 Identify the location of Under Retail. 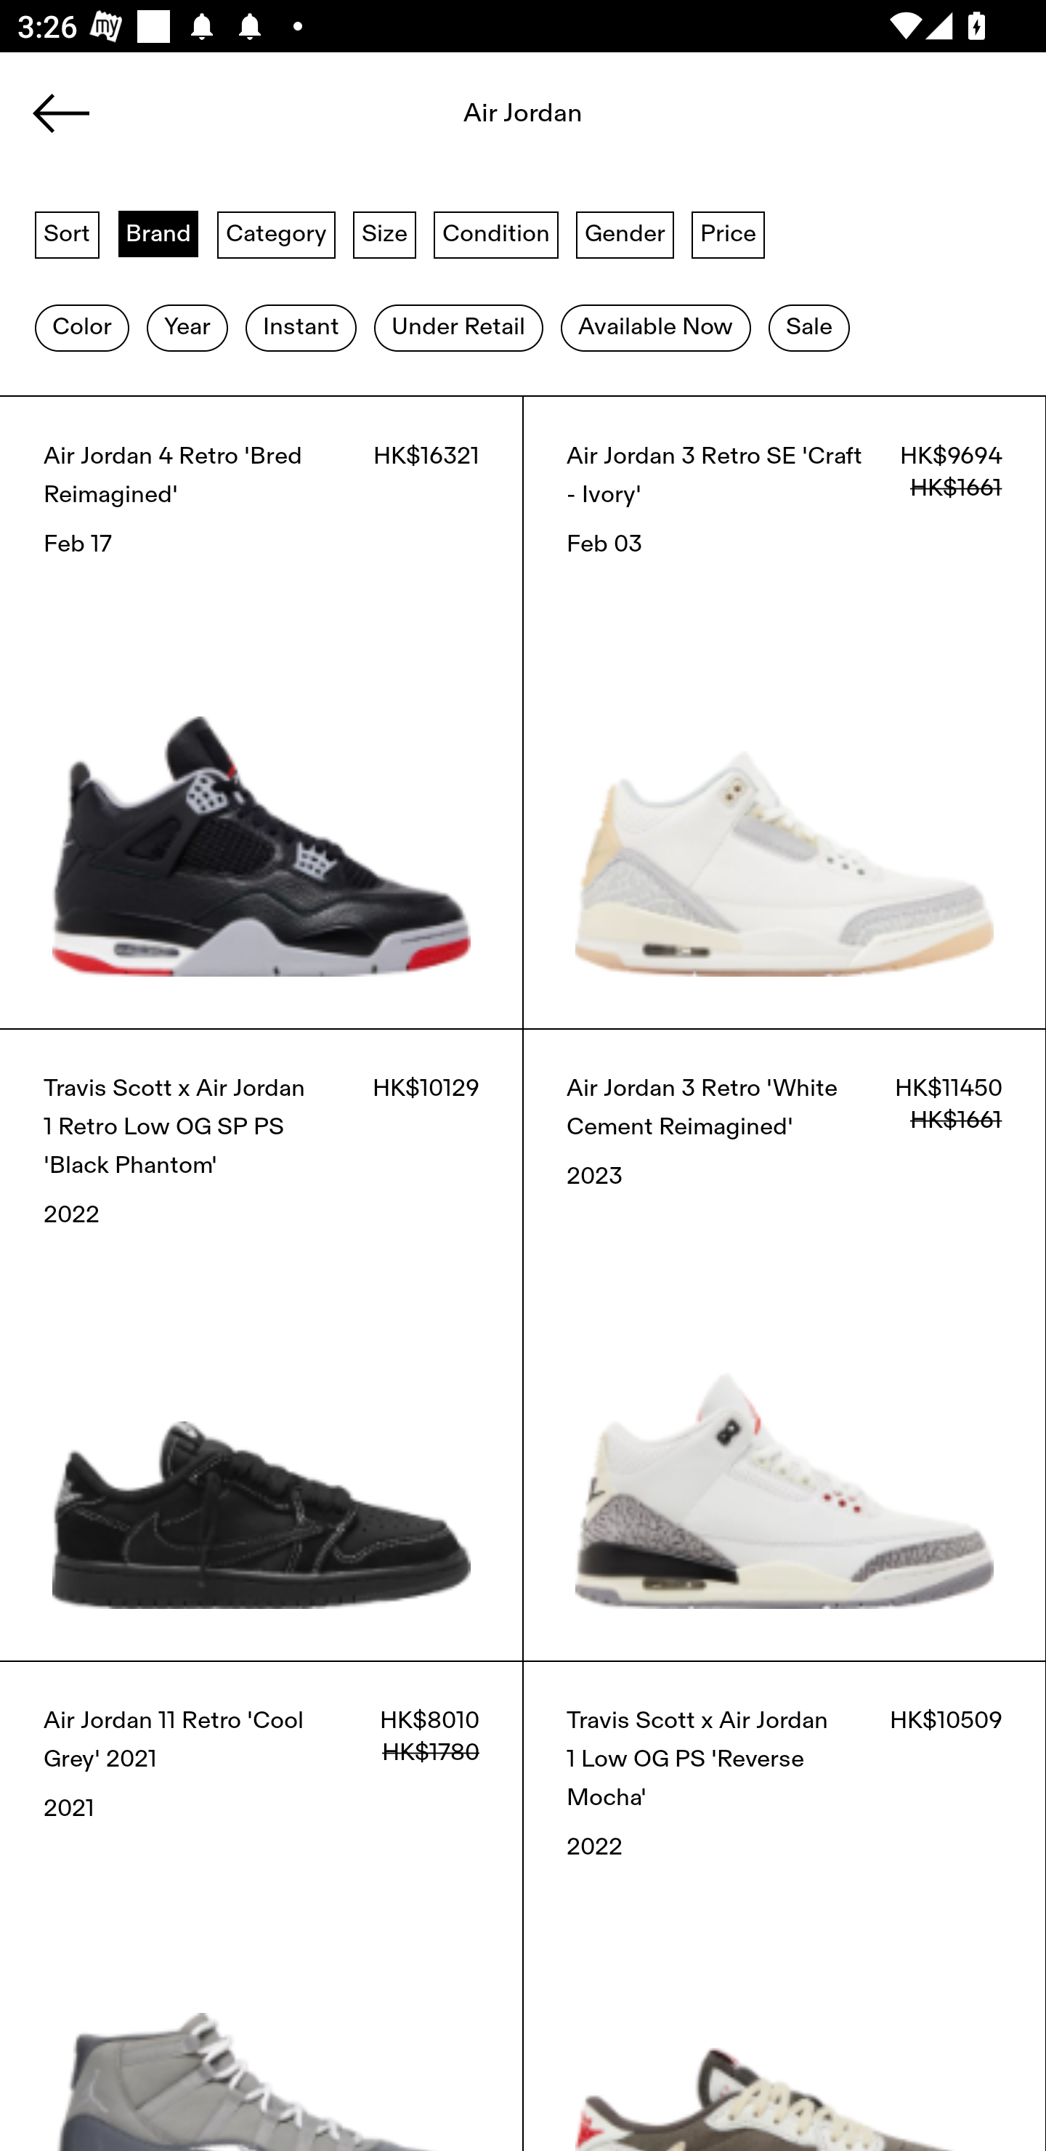
(458, 328).